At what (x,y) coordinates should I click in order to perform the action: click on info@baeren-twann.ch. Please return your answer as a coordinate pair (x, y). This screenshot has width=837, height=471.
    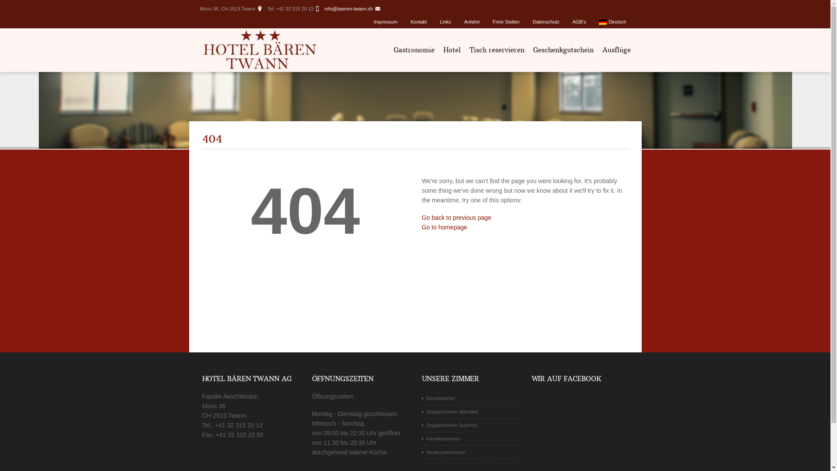
    Looking at the image, I should click on (349, 9).